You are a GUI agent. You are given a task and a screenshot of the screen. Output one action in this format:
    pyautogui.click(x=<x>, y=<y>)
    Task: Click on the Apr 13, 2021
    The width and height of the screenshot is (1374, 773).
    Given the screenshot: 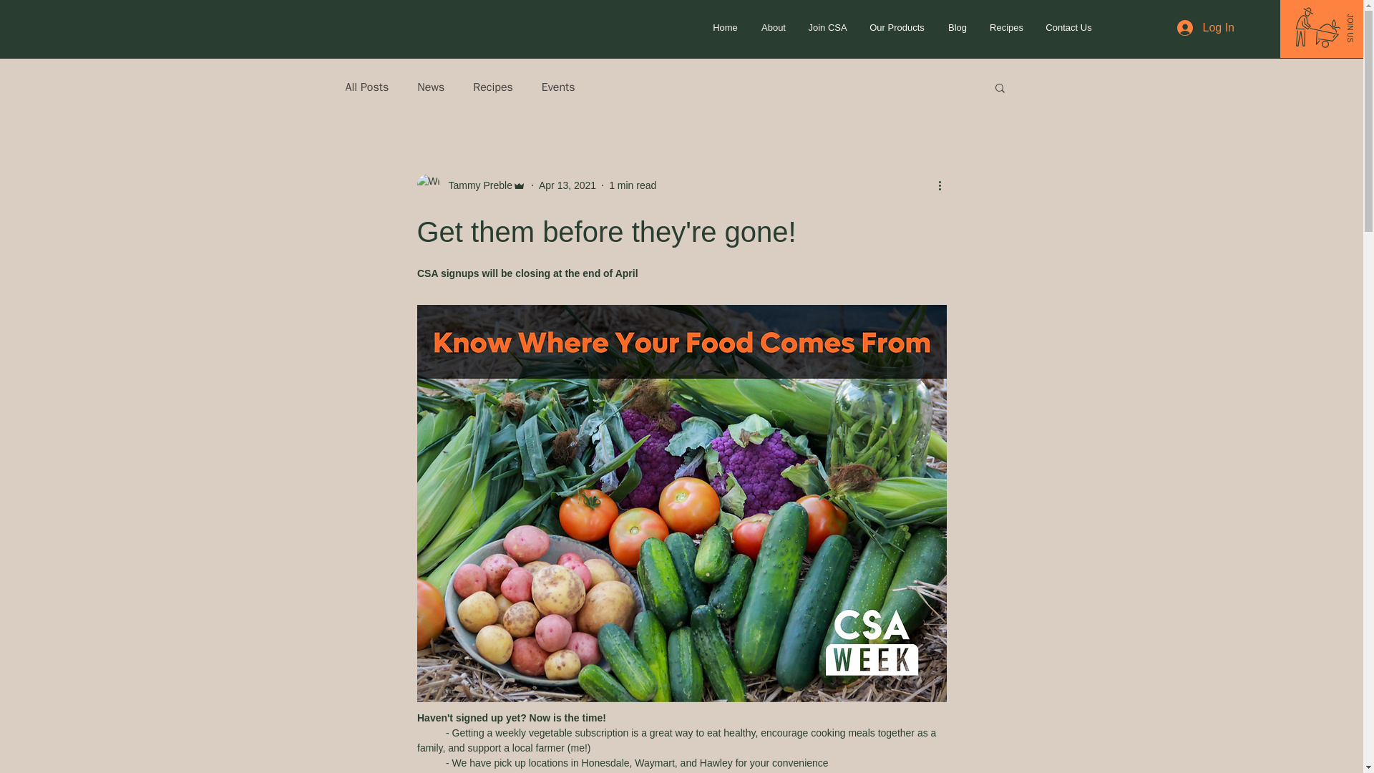 What is the action you would take?
    pyautogui.click(x=567, y=184)
    